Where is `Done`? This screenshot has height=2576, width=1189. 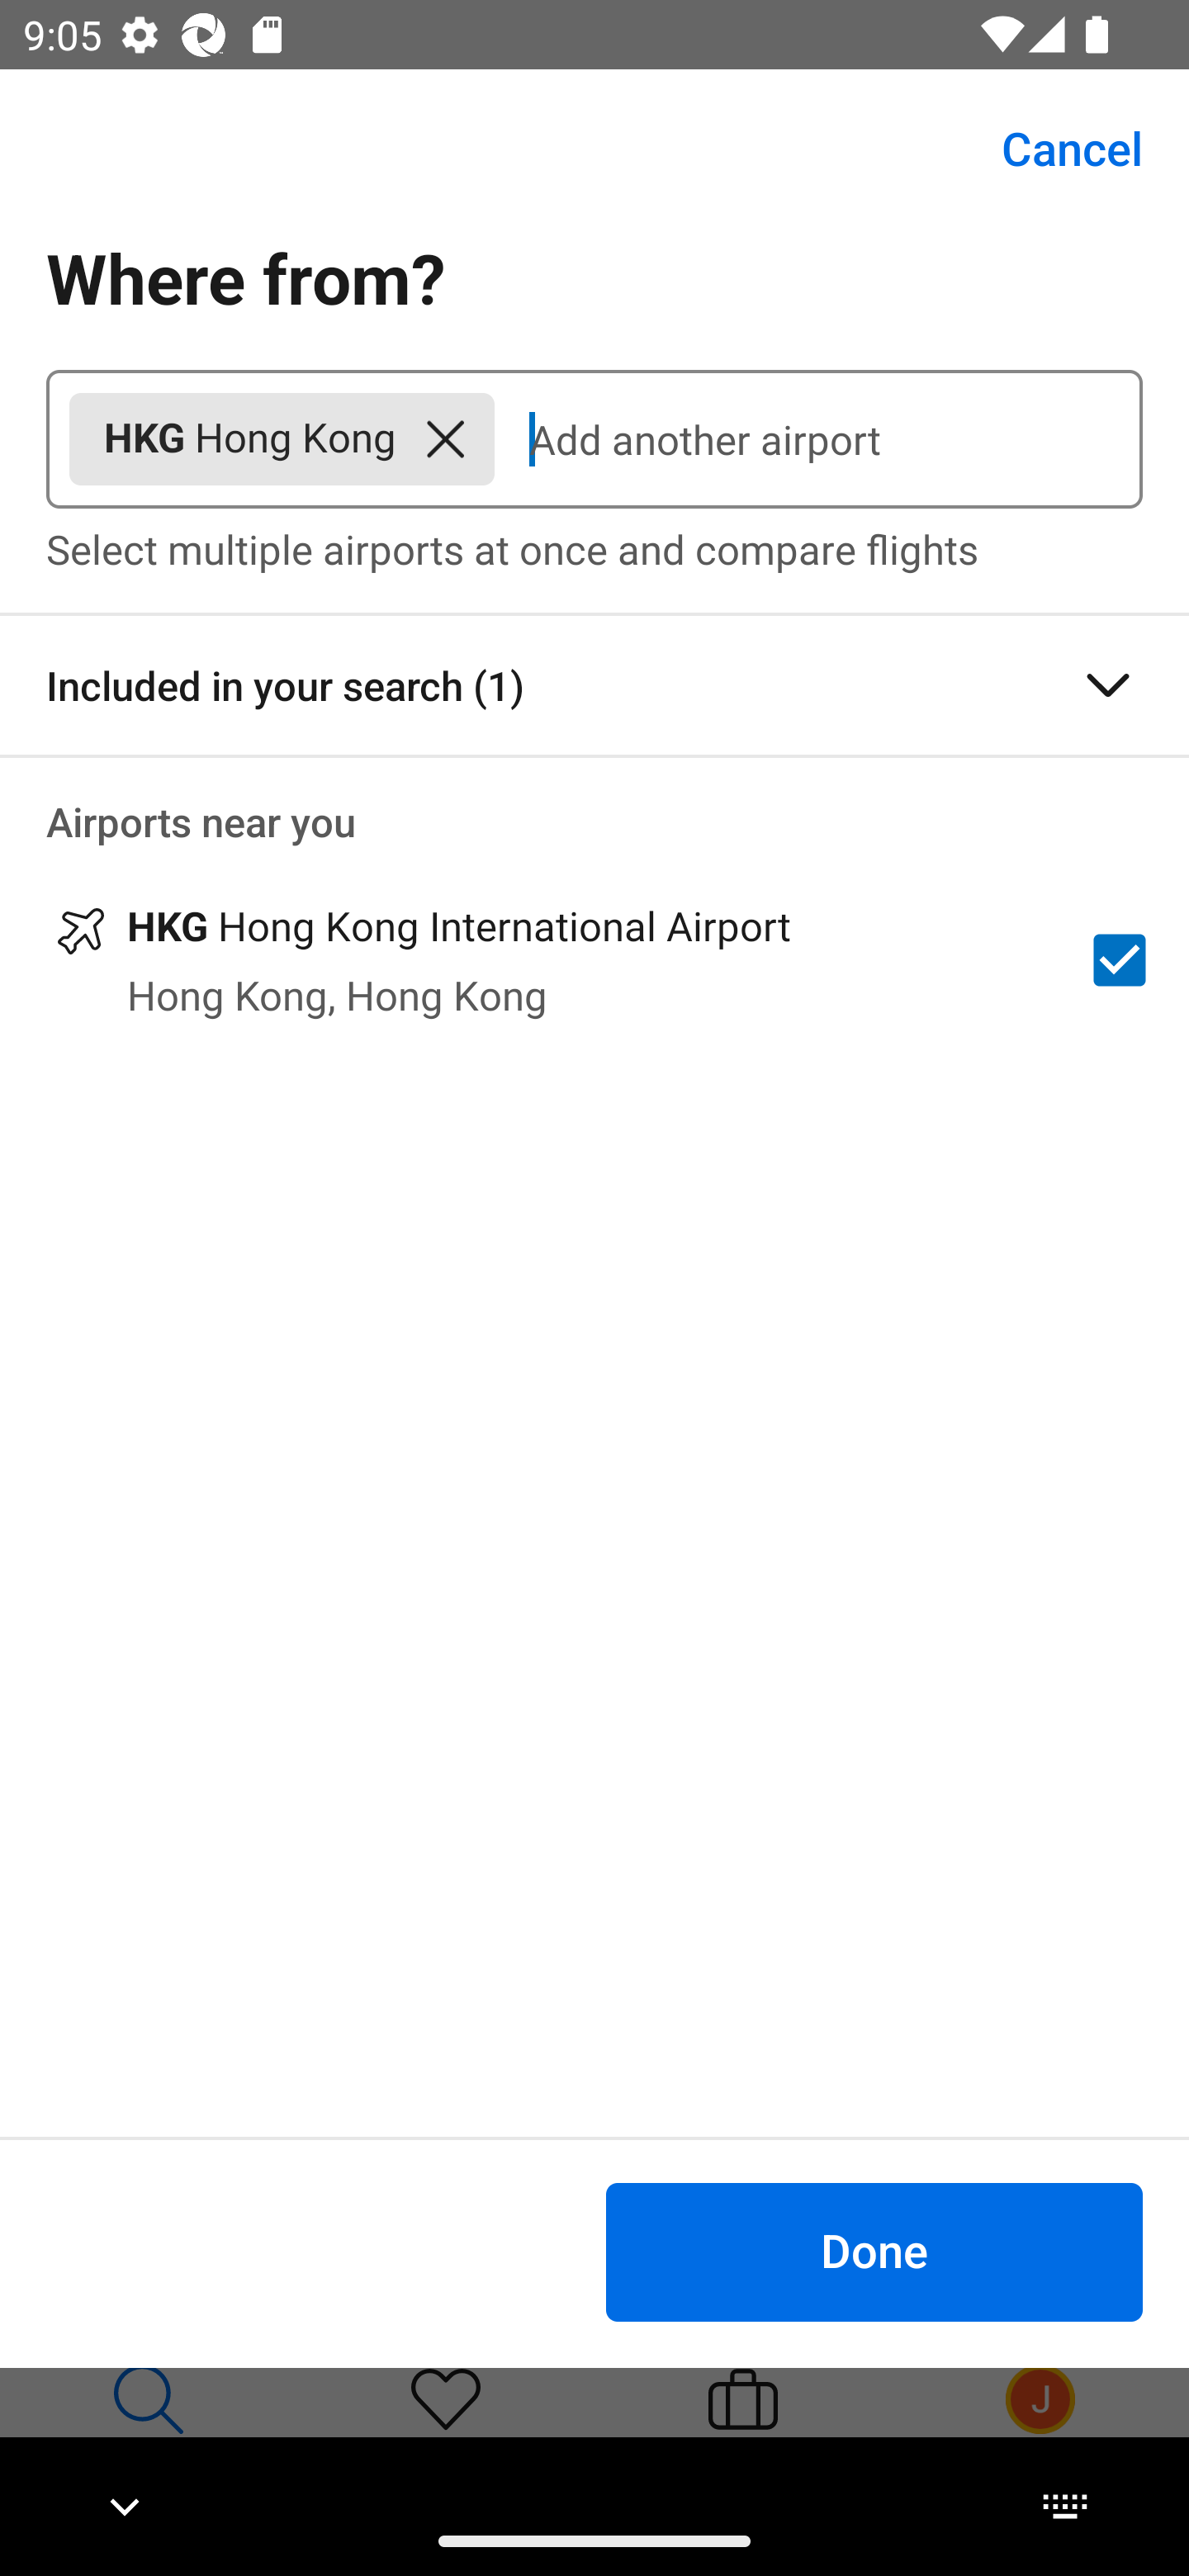 Done is located at coordinates (874, 2251).